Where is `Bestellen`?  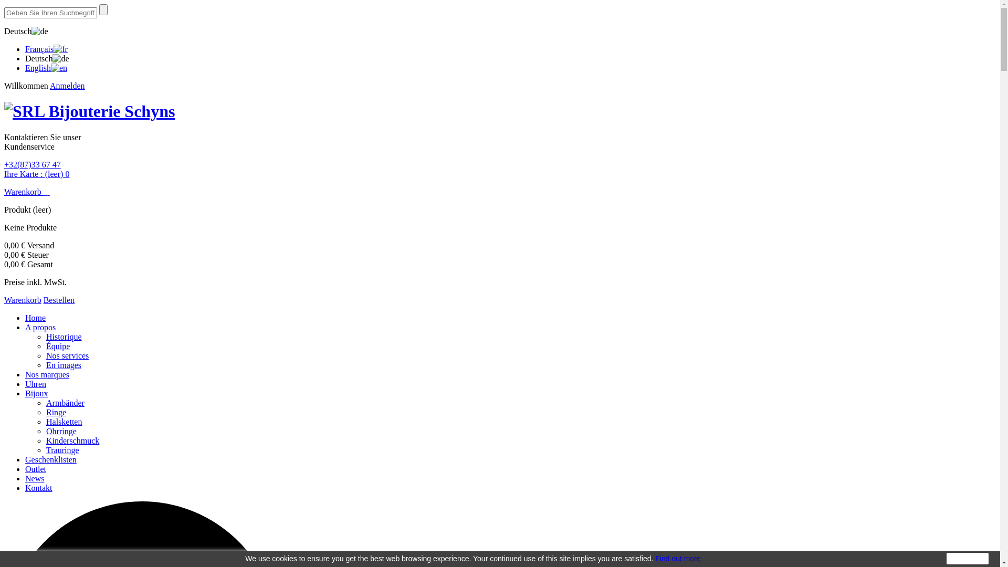 Bestellen is located at coordinates (59, 300).